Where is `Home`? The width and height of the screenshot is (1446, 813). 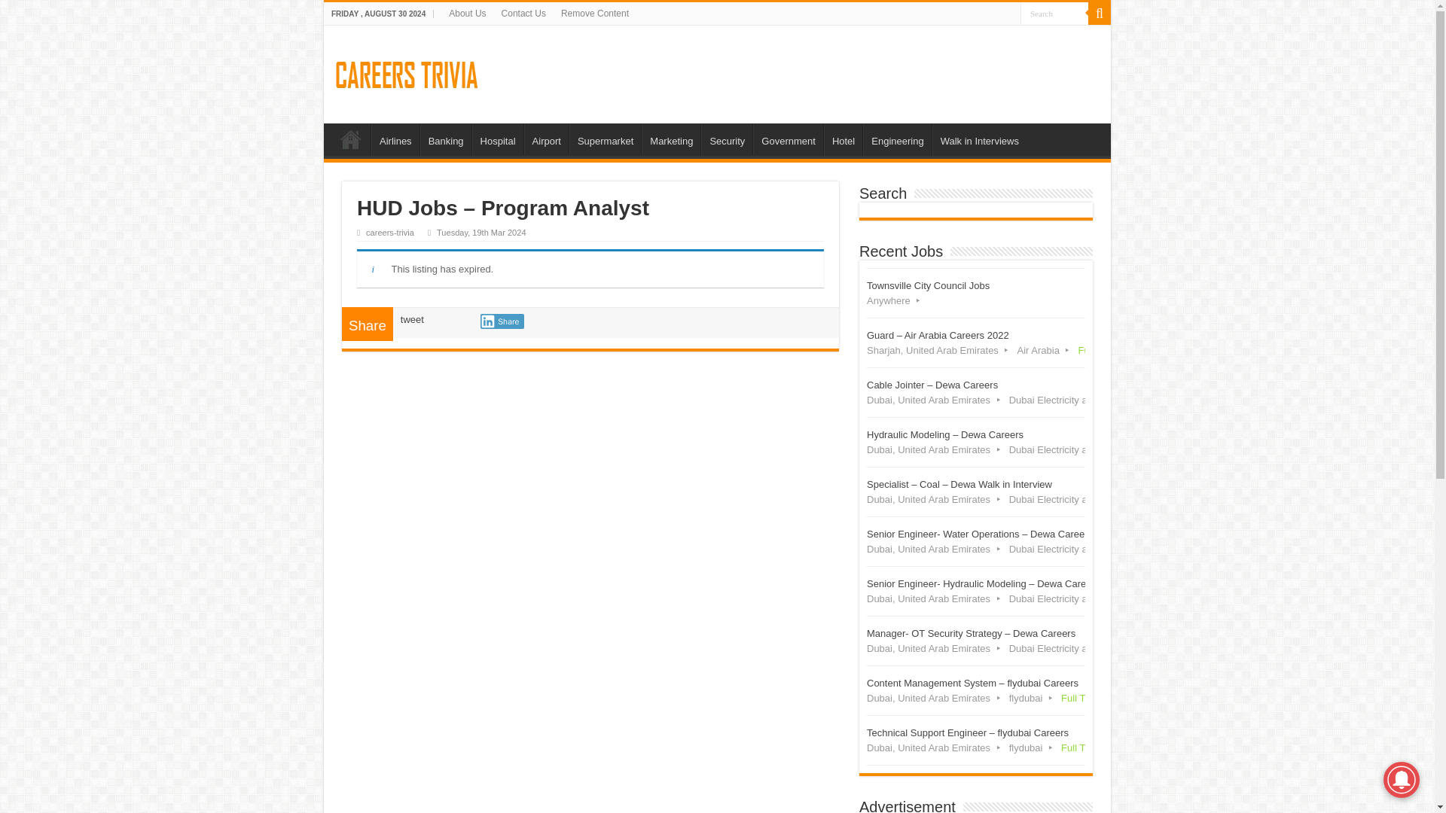 Home is located at coordinates (605, 139).